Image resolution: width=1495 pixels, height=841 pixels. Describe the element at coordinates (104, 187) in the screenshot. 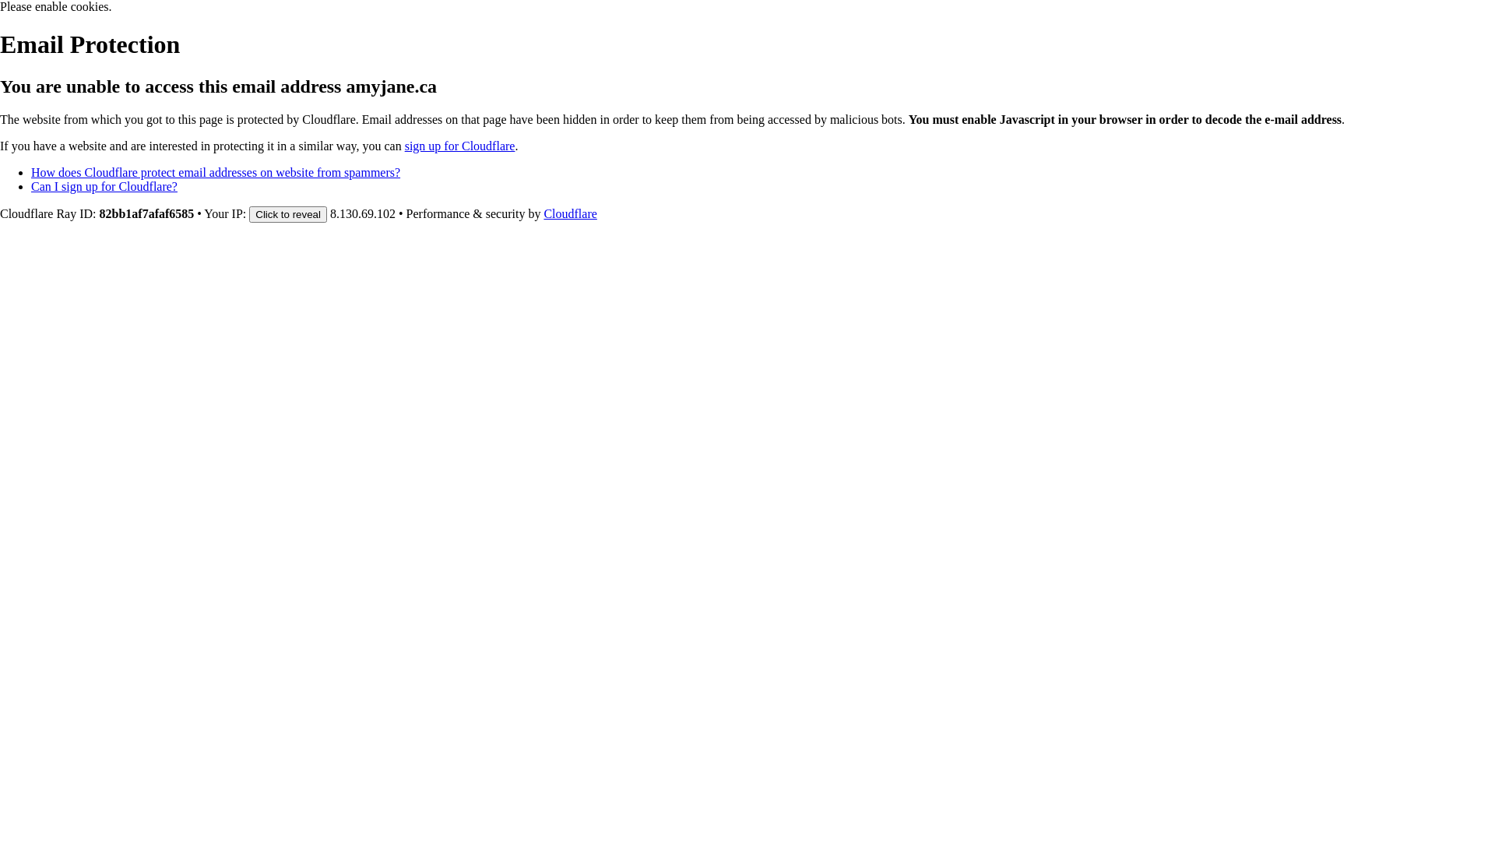

I see `Can I sign up for Cloudflare?` at that location.